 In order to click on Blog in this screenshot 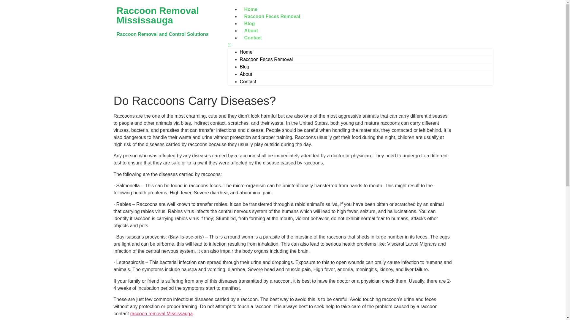, I will do `click(249, 23)`.